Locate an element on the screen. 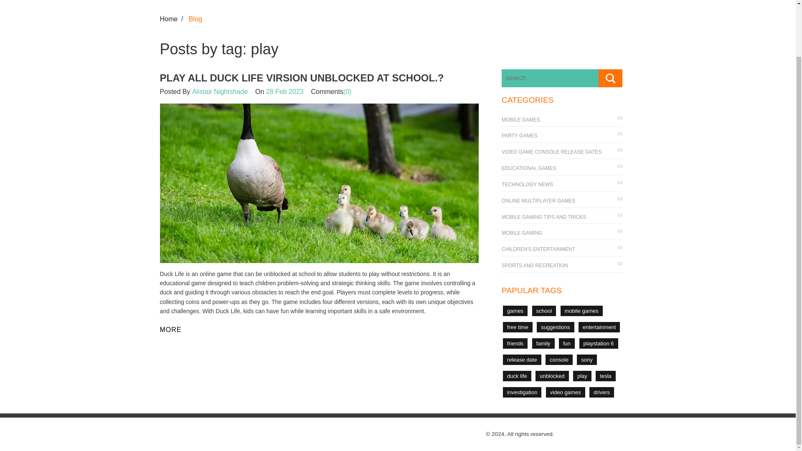 The image size is (802, 451). Alistair Nightshade is located at coordinates (220, 91).